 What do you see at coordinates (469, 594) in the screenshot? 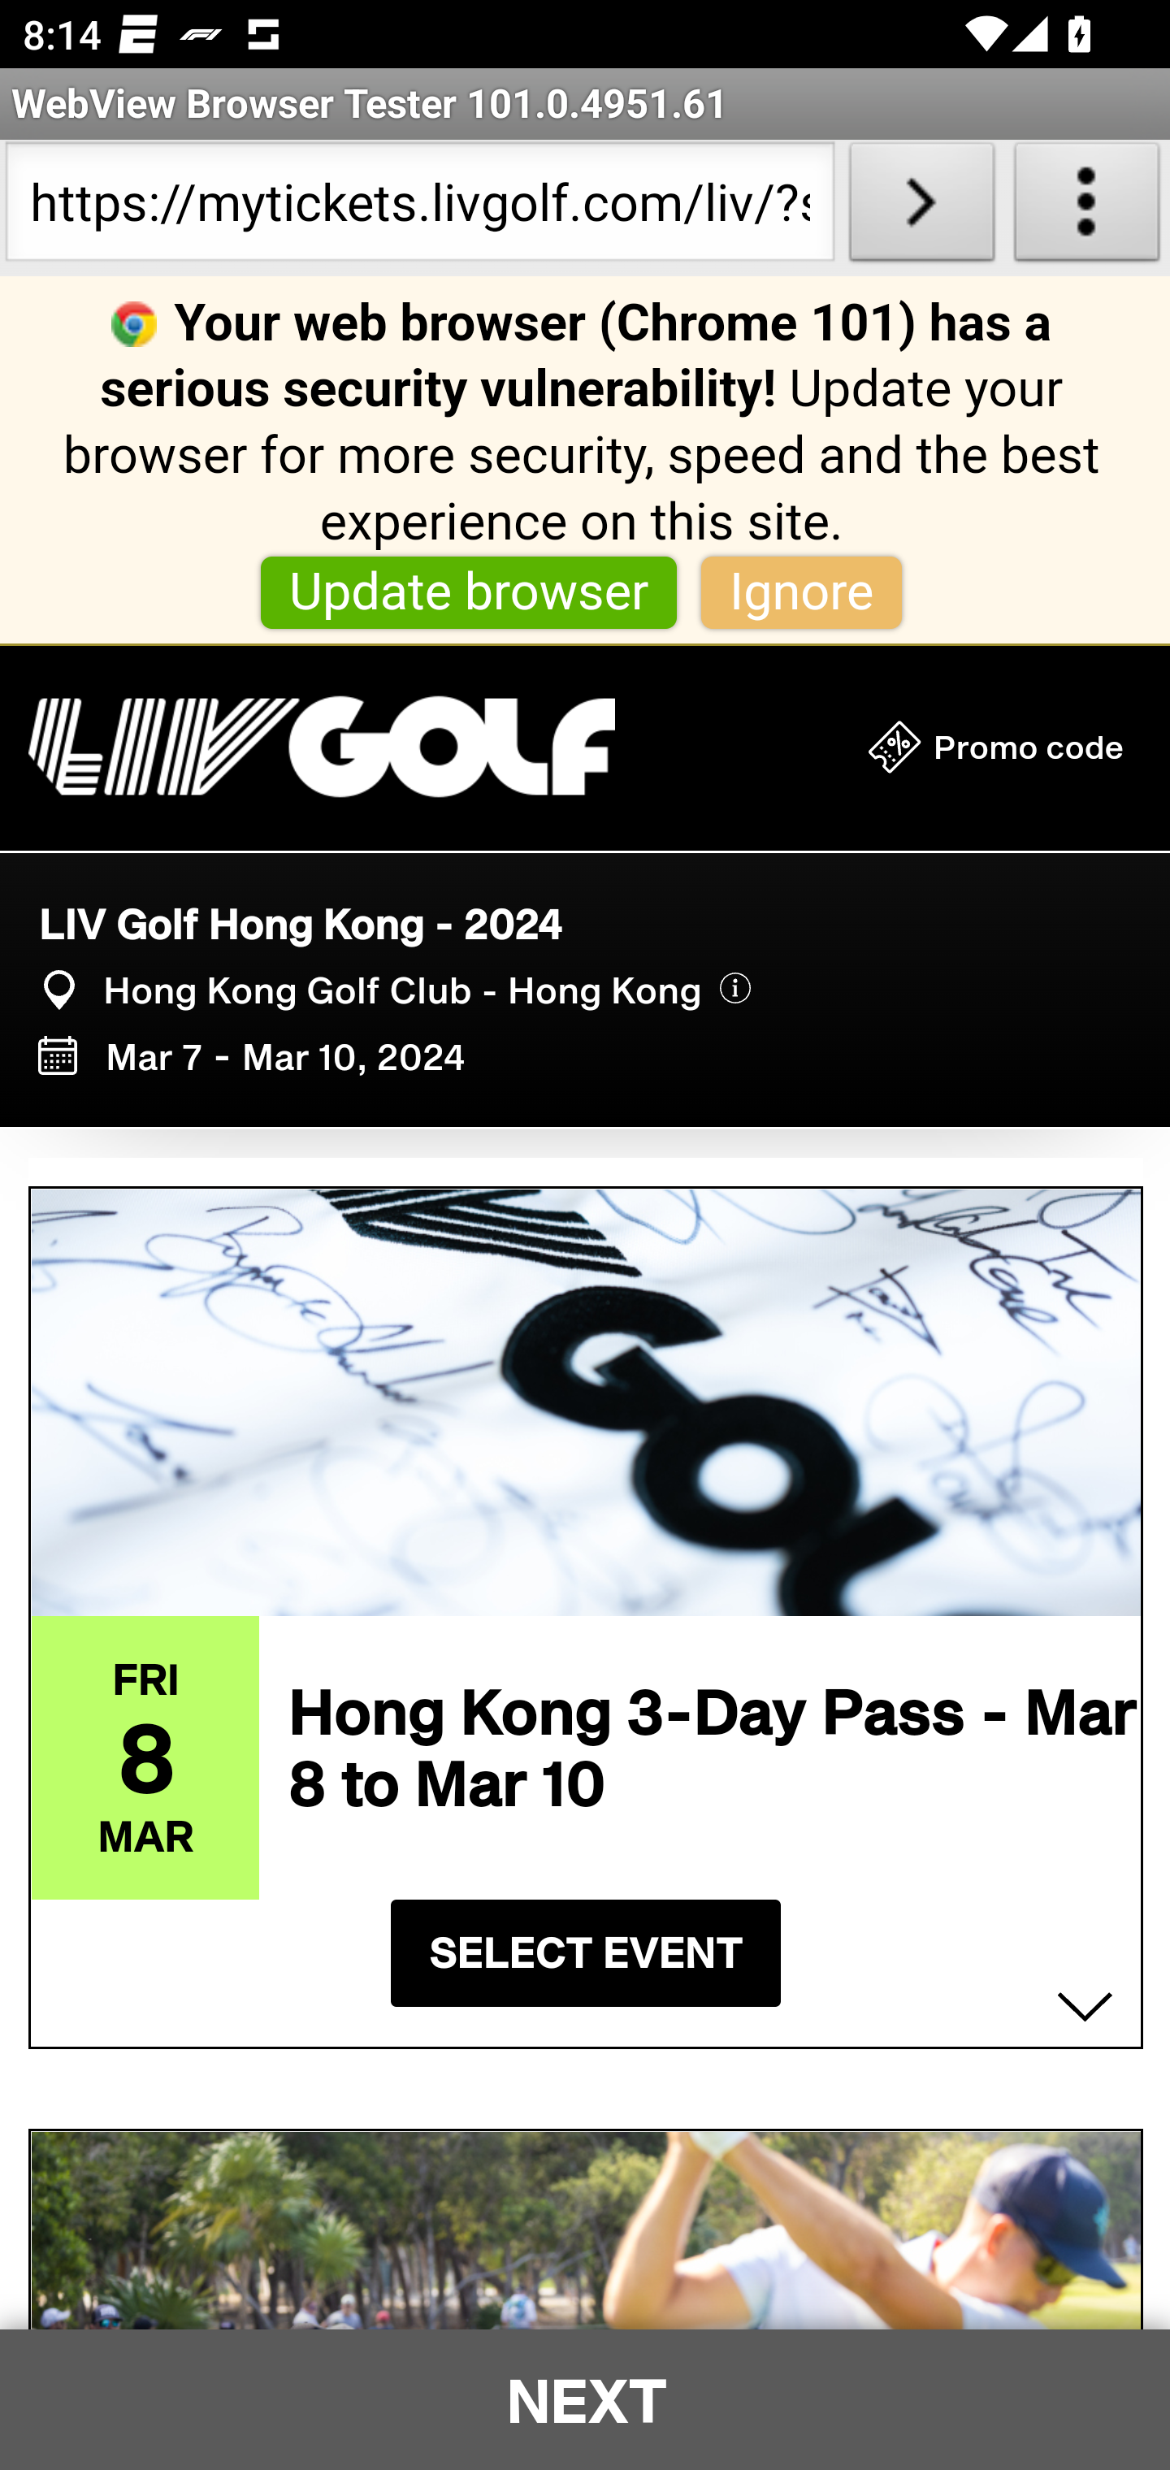
I see `Update browser` at bounding box center [469, 594].